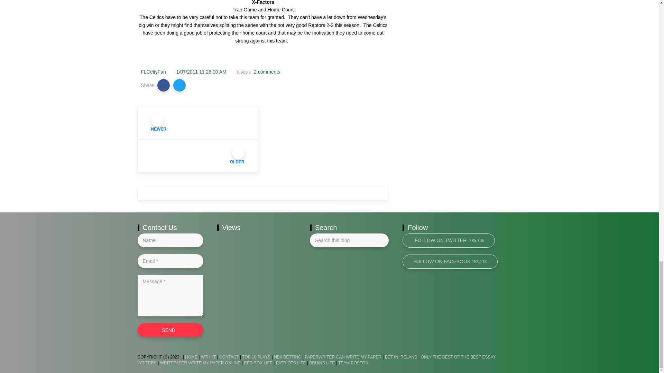 The height and width of the screenshot is (373, 664). Describe the element at coordinates (154, 72) in the screenshot. I see `author profile` at that location.